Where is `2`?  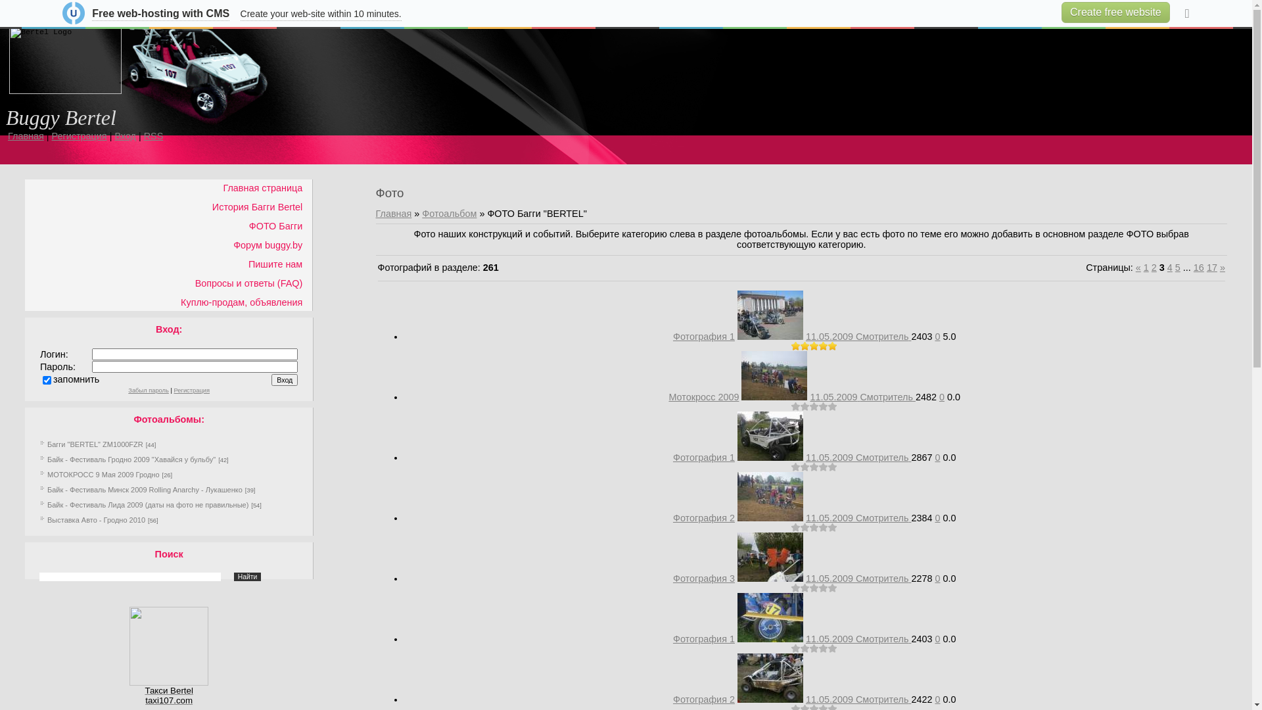
2 is located at coordinates (1154, 268).